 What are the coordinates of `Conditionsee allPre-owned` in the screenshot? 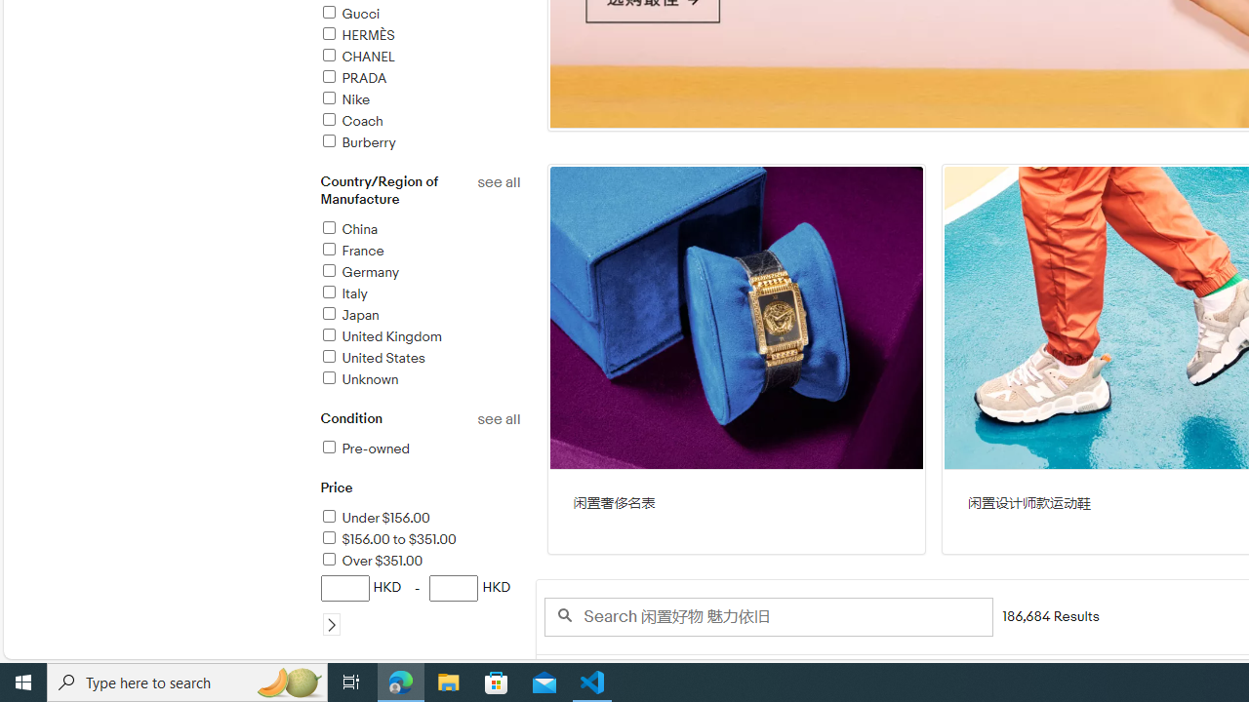 It's located at (420, 445).